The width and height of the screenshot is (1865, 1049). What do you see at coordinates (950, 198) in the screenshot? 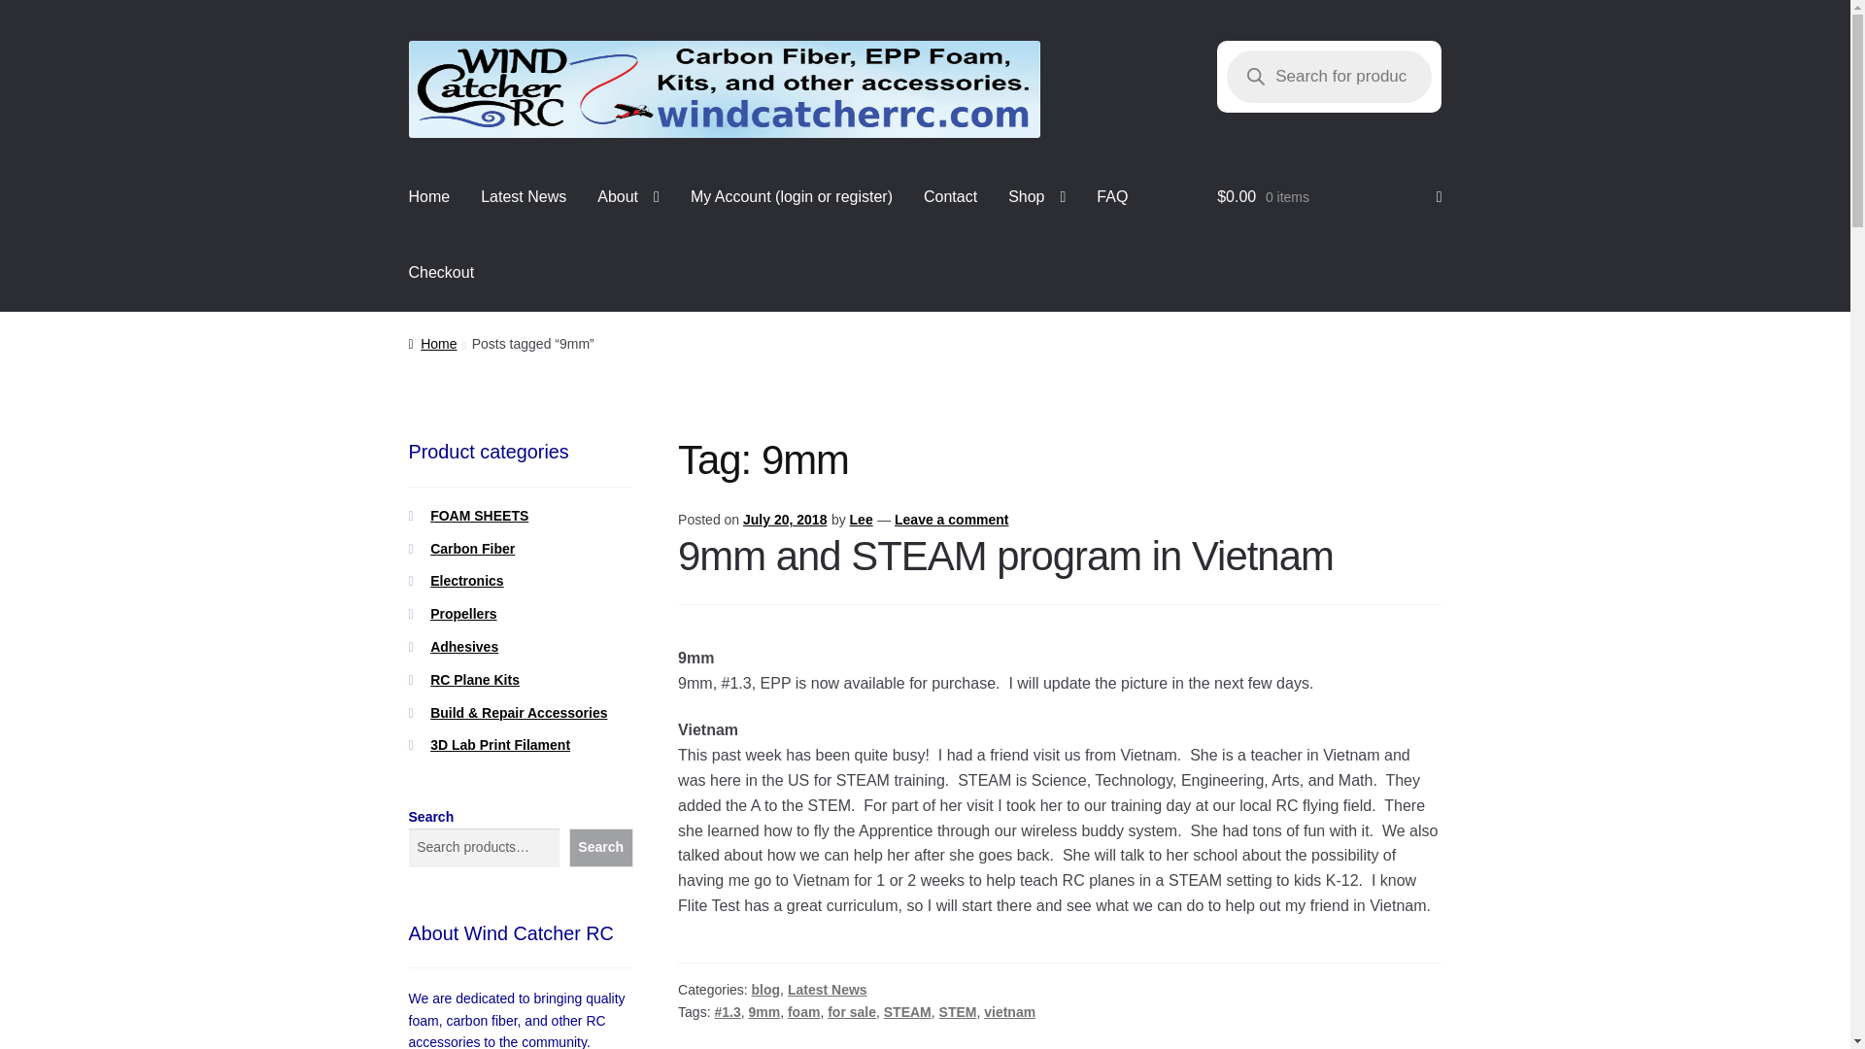
I see `Contact` at bounding box center [950, 198].